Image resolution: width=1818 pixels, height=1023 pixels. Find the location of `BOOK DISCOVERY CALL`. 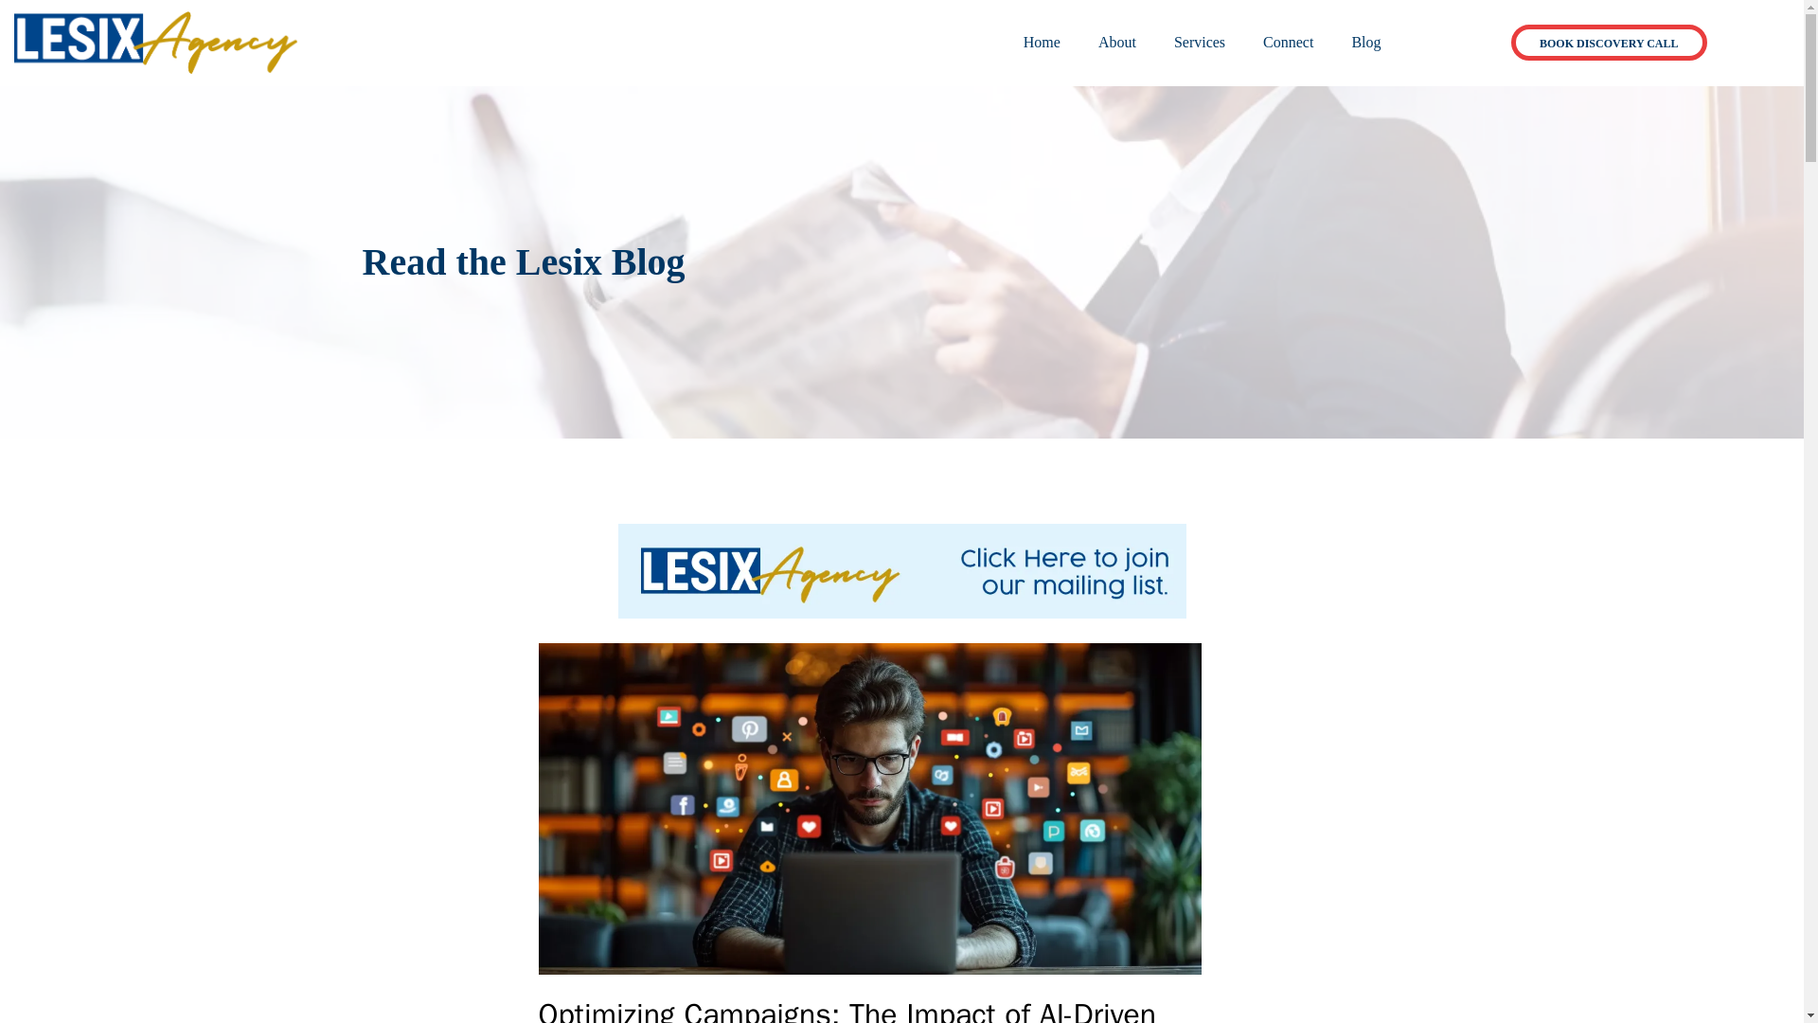

BOOK DISCOVERY CALL is located at coordinates (1608, 42).